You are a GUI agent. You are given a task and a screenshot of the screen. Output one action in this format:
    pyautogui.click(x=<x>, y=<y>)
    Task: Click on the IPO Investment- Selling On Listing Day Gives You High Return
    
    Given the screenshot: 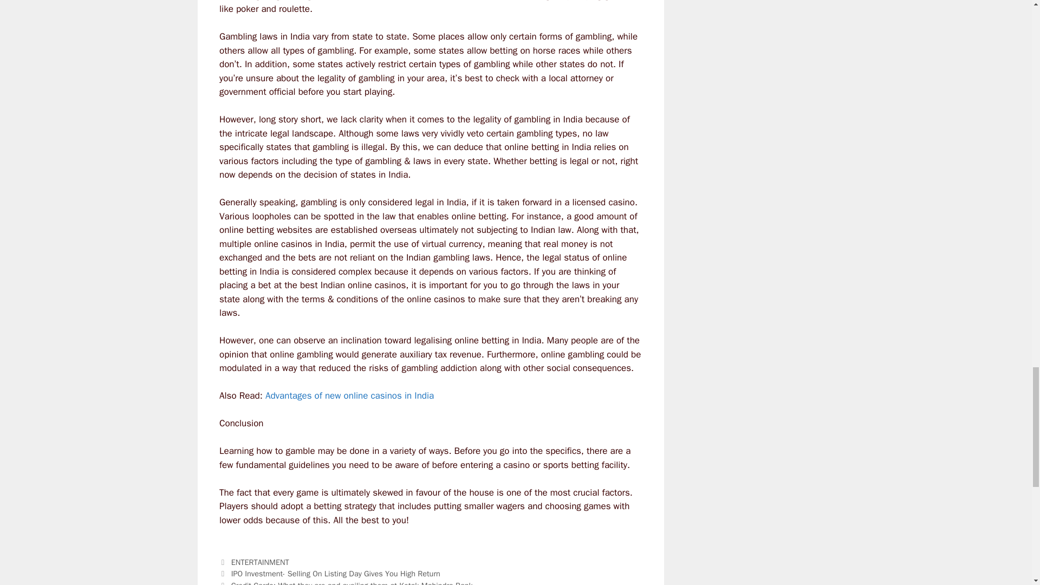 What is the action you would take?
    pyautogui.click(x=335, y=573)
    